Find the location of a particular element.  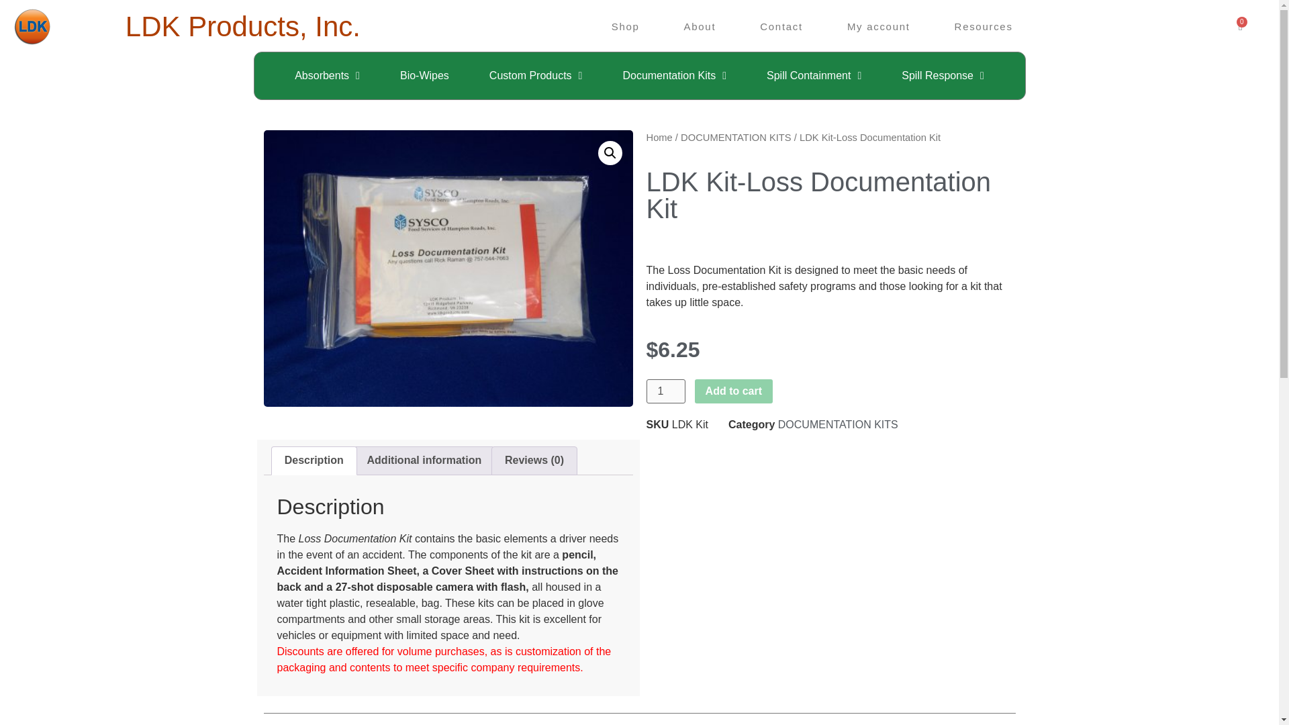

1 is located at coordinates (665, 391).